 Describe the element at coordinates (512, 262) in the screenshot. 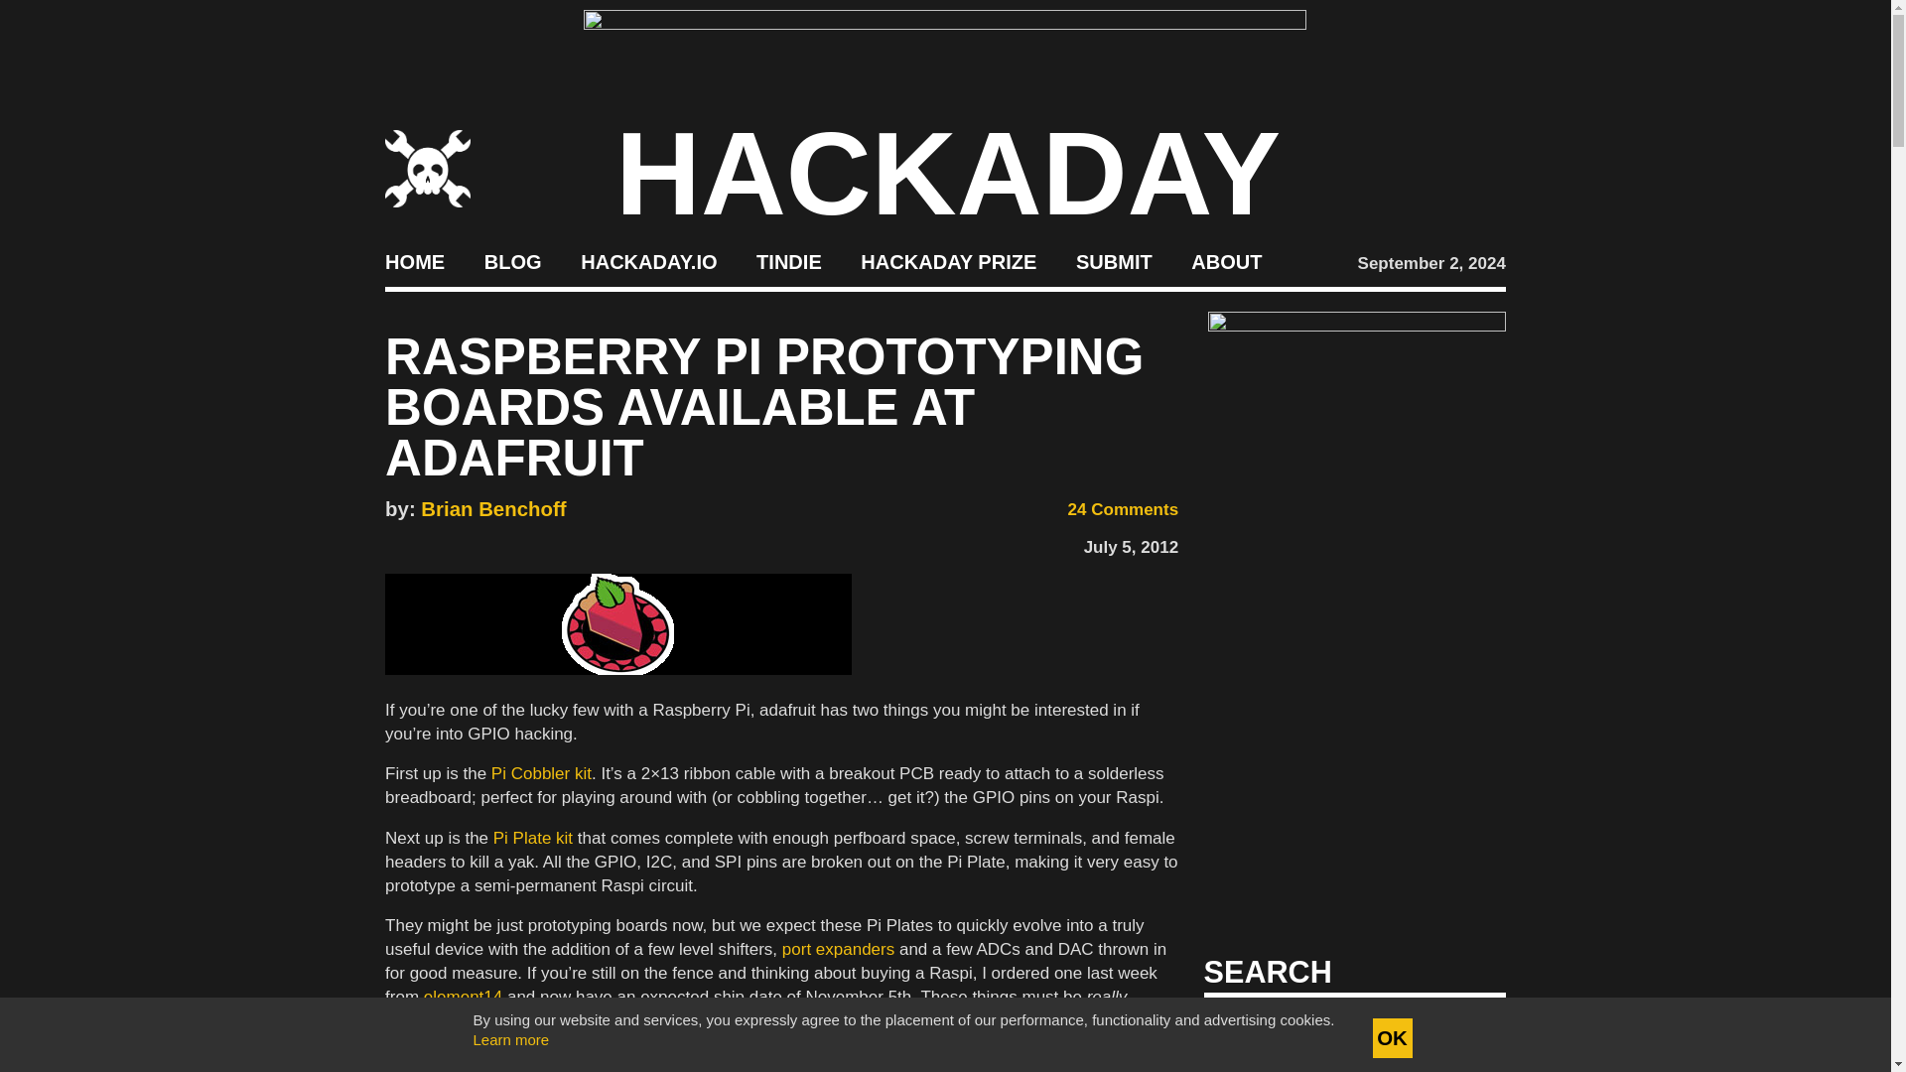

I see `BLOG` at that location.